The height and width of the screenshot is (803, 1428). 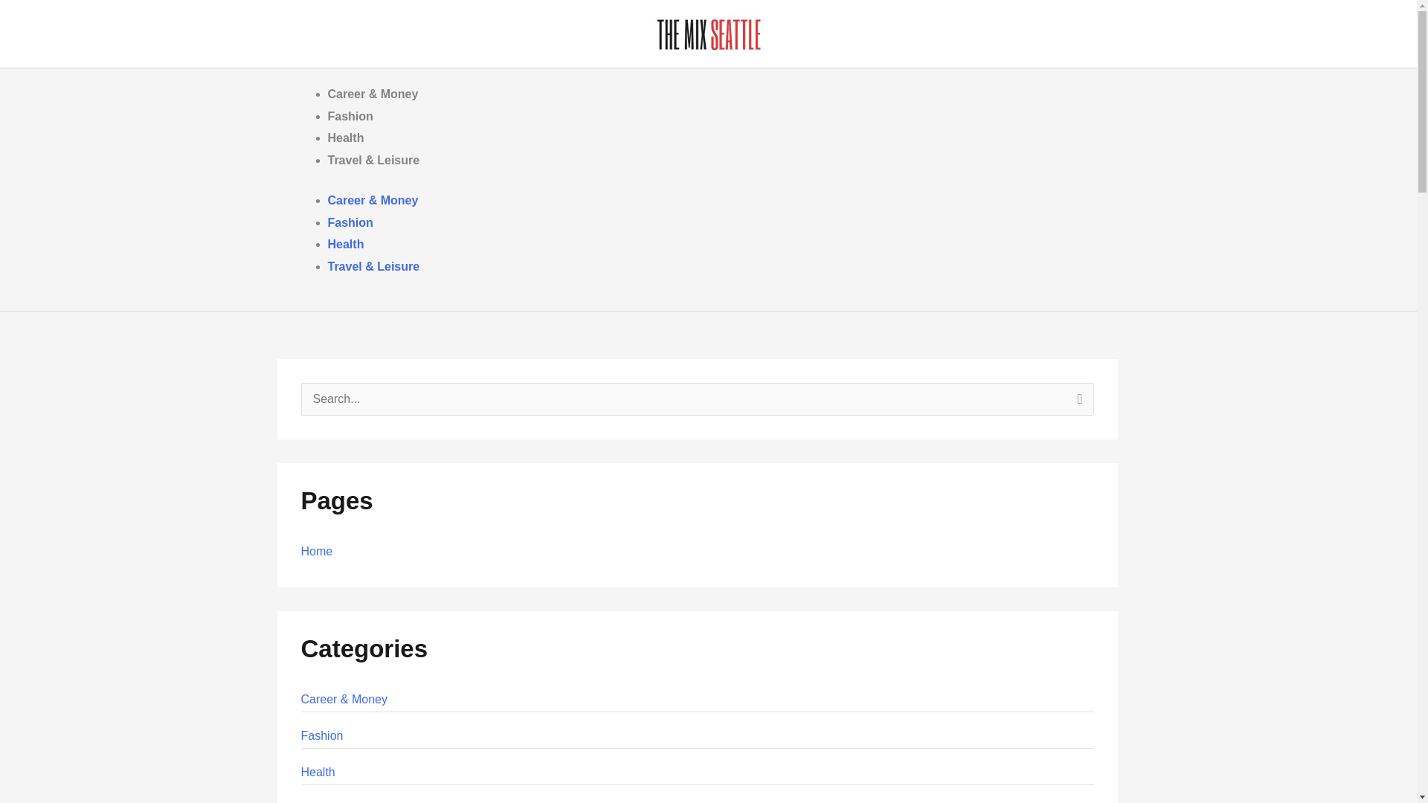 I want to click on Fashion, so click(x=350, y=222).